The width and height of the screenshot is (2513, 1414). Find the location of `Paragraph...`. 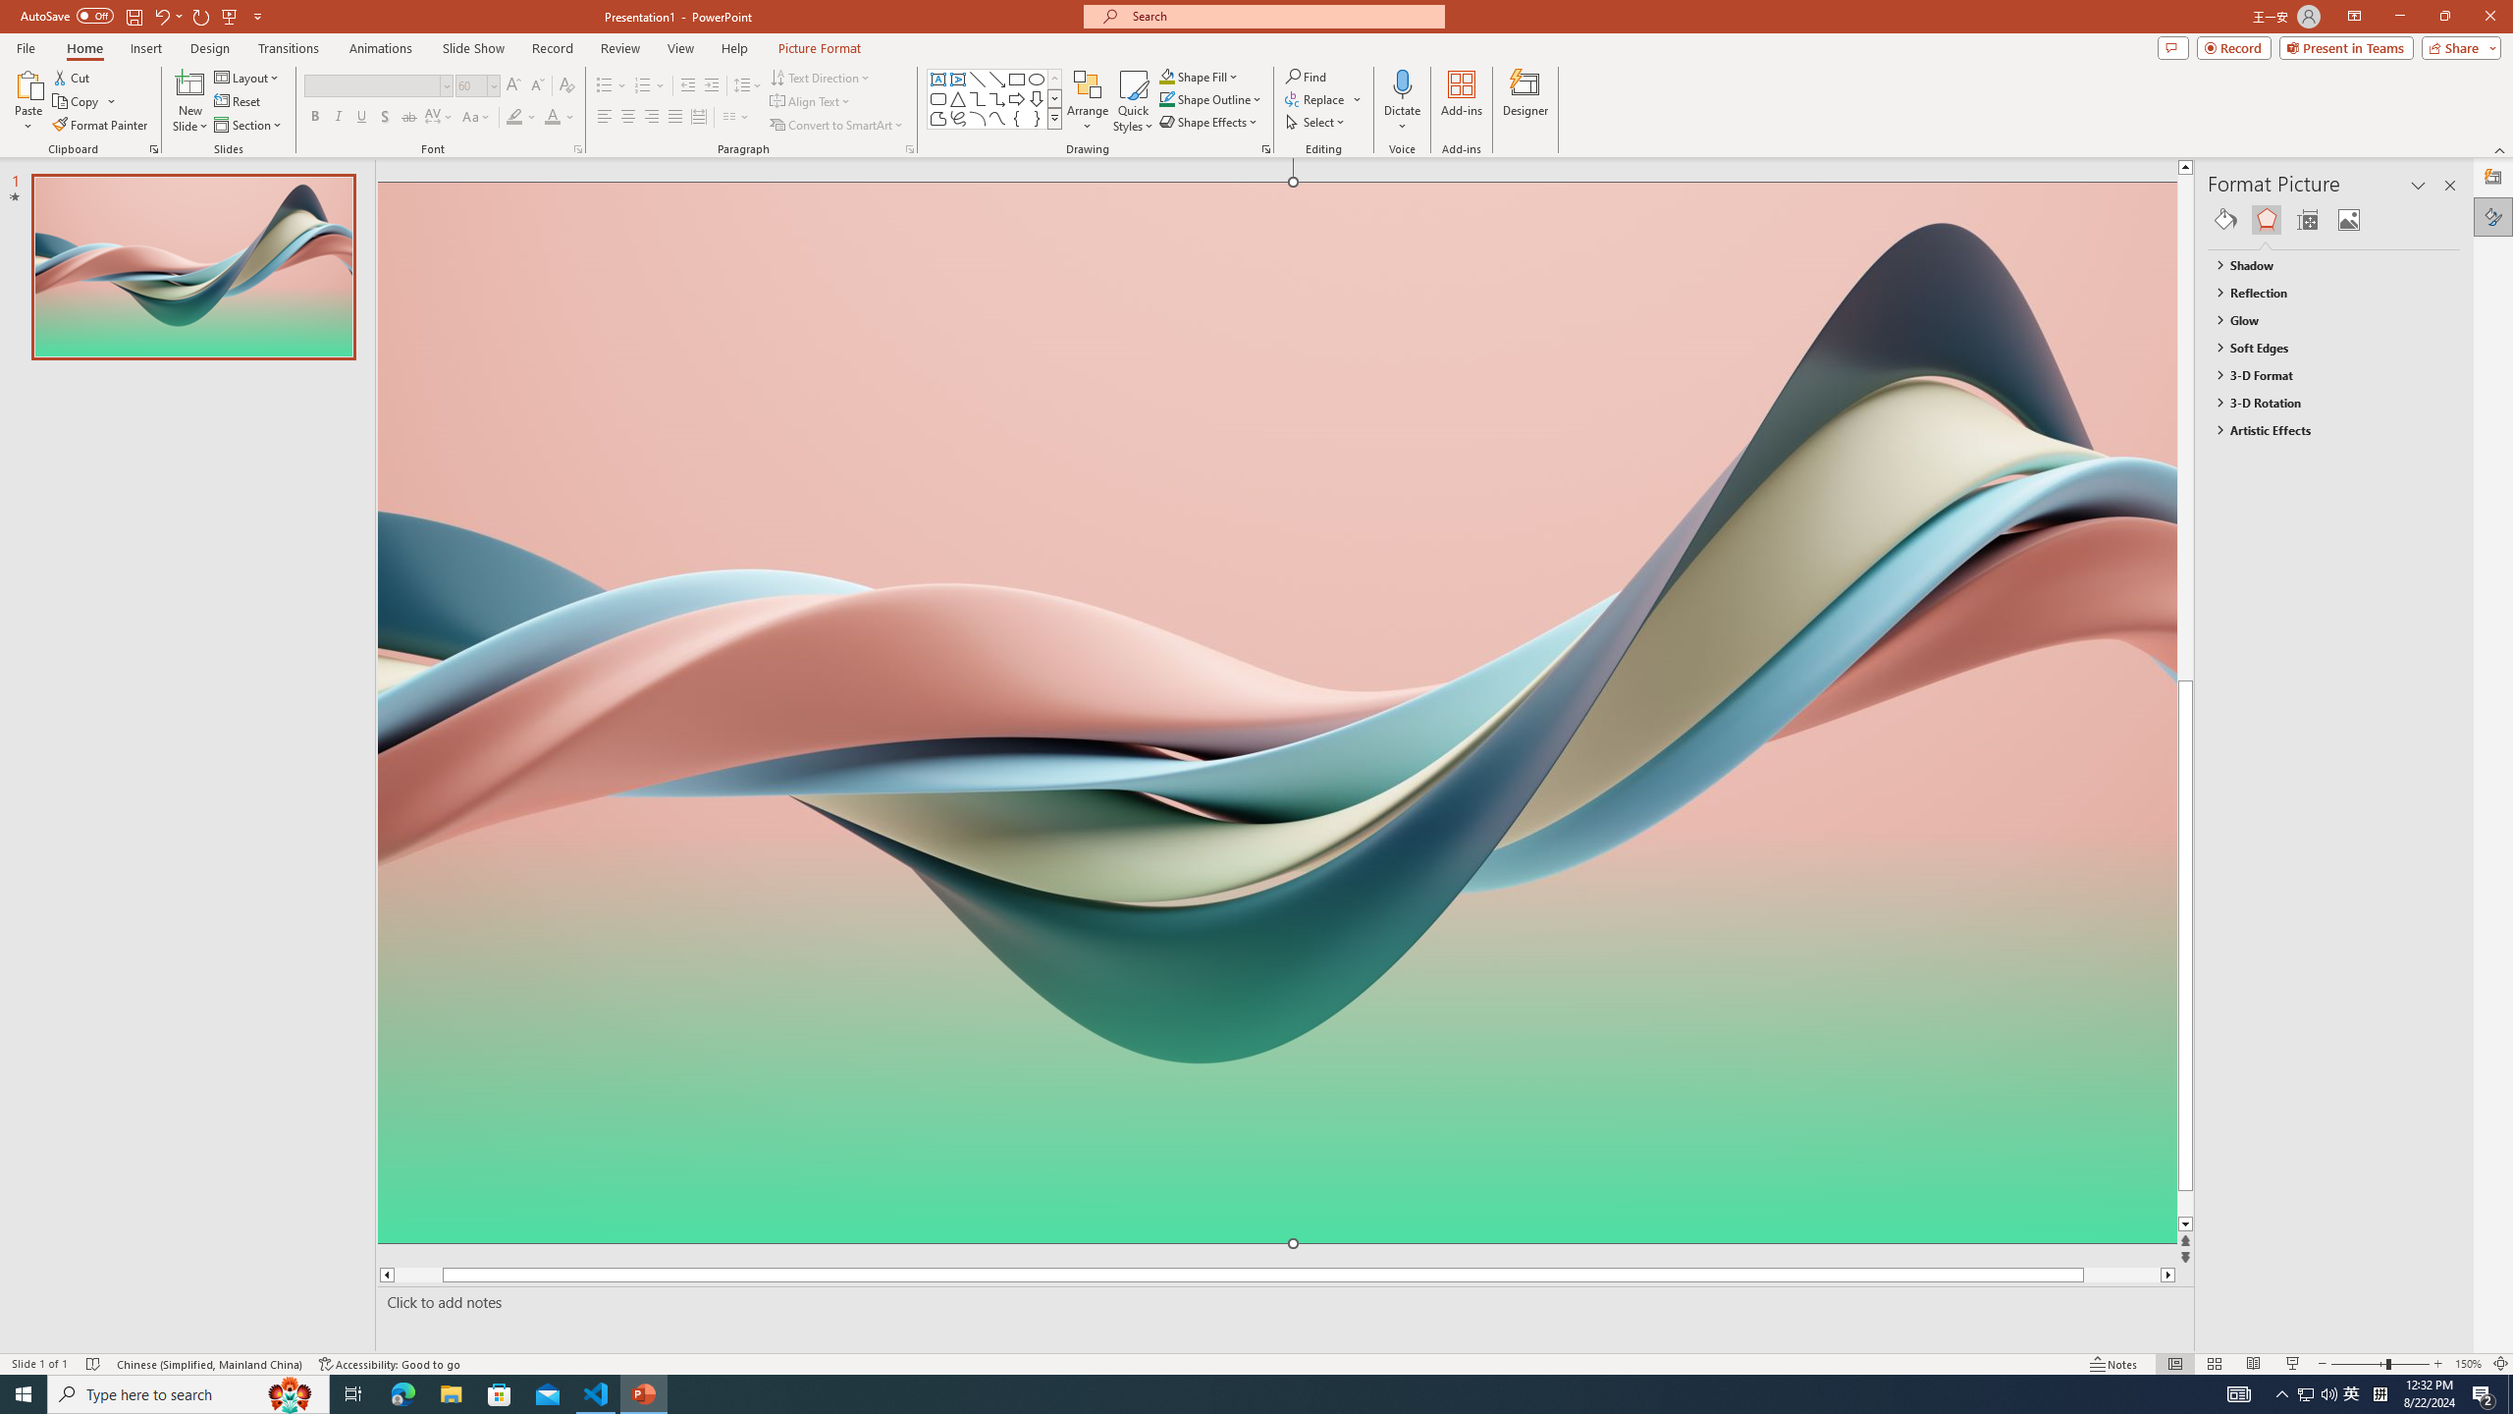

Paragraph... is located at coordinates (909, 149).